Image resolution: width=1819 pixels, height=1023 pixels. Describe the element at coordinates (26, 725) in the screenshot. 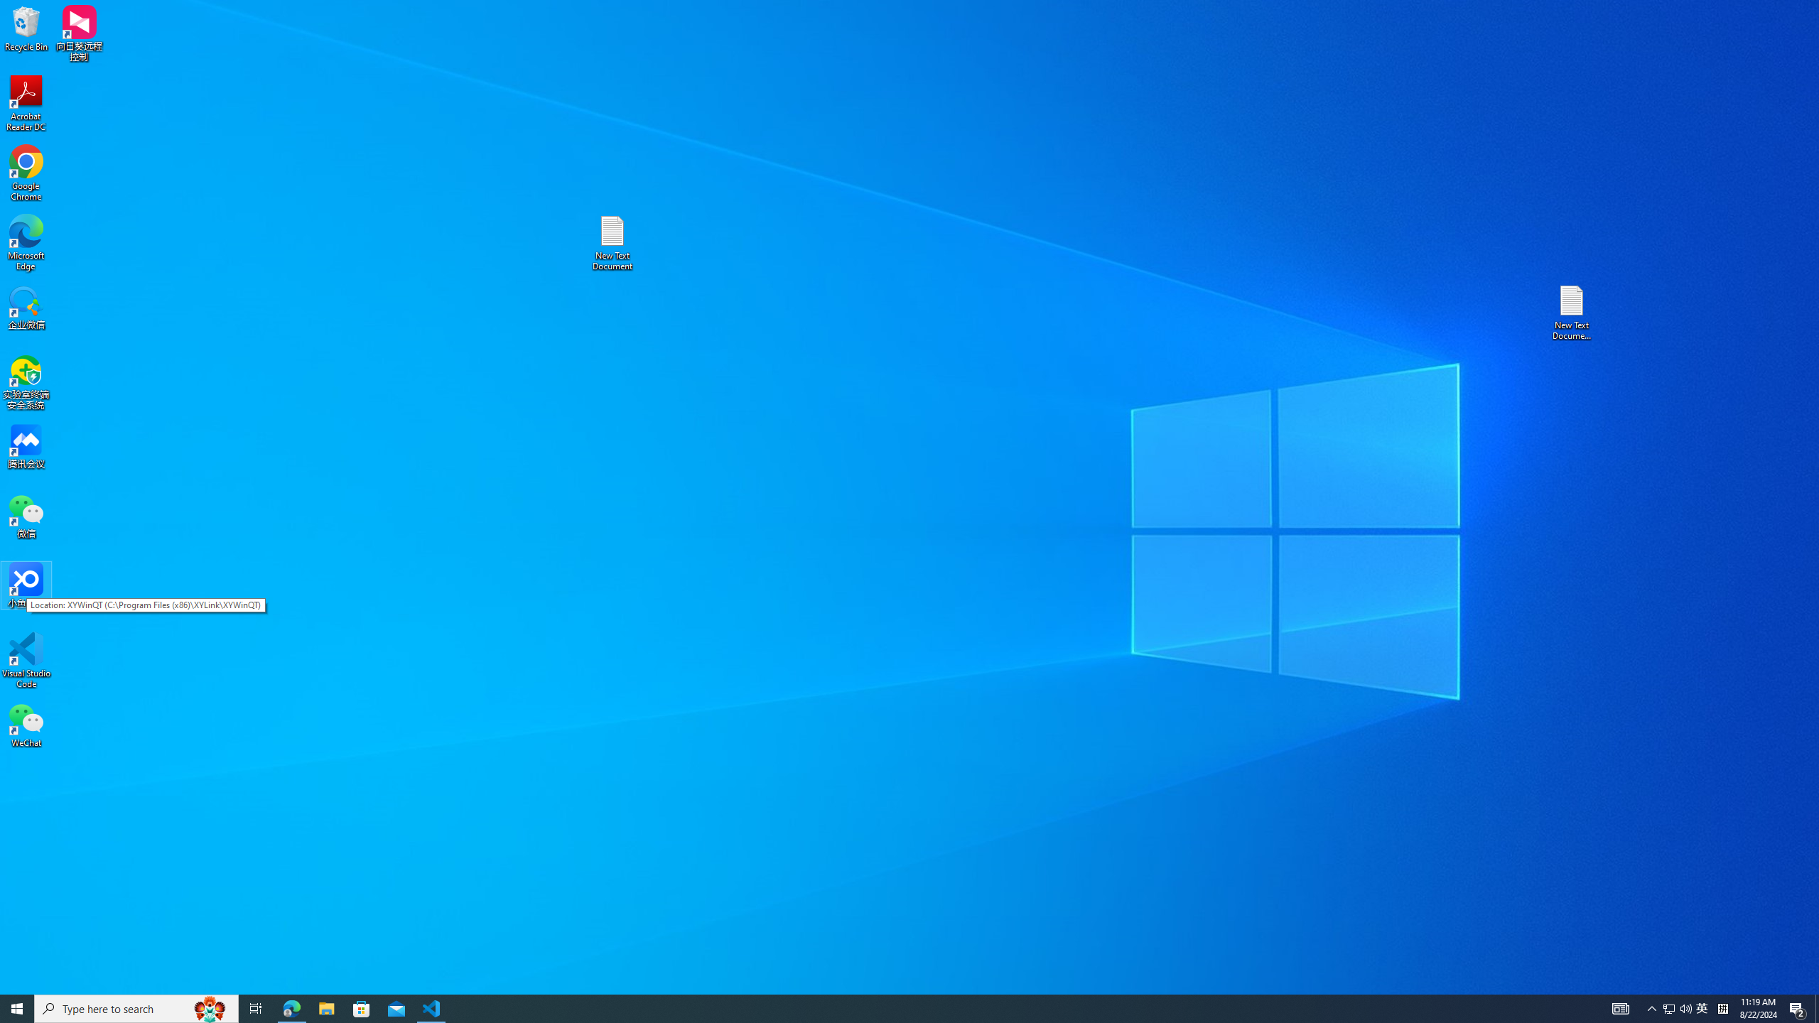

I see `WeChat` at that location.